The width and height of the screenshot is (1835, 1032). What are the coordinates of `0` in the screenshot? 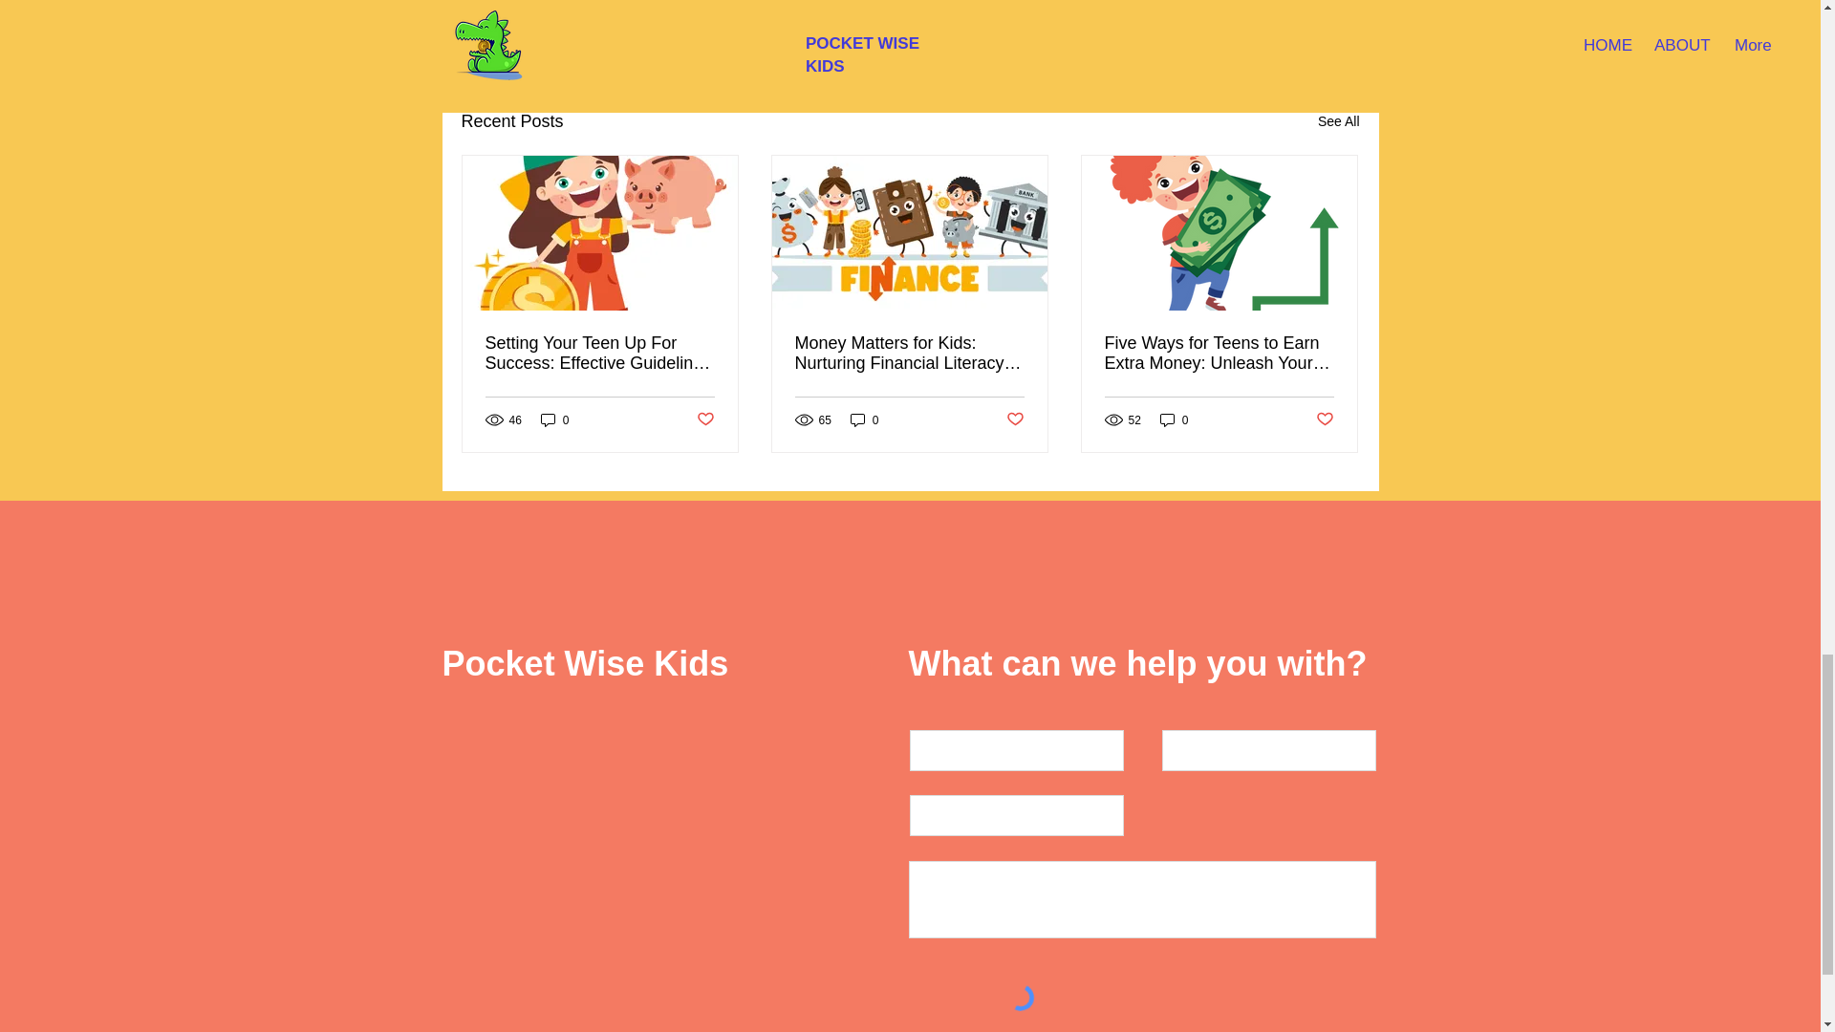 It's located at (1174, 419).